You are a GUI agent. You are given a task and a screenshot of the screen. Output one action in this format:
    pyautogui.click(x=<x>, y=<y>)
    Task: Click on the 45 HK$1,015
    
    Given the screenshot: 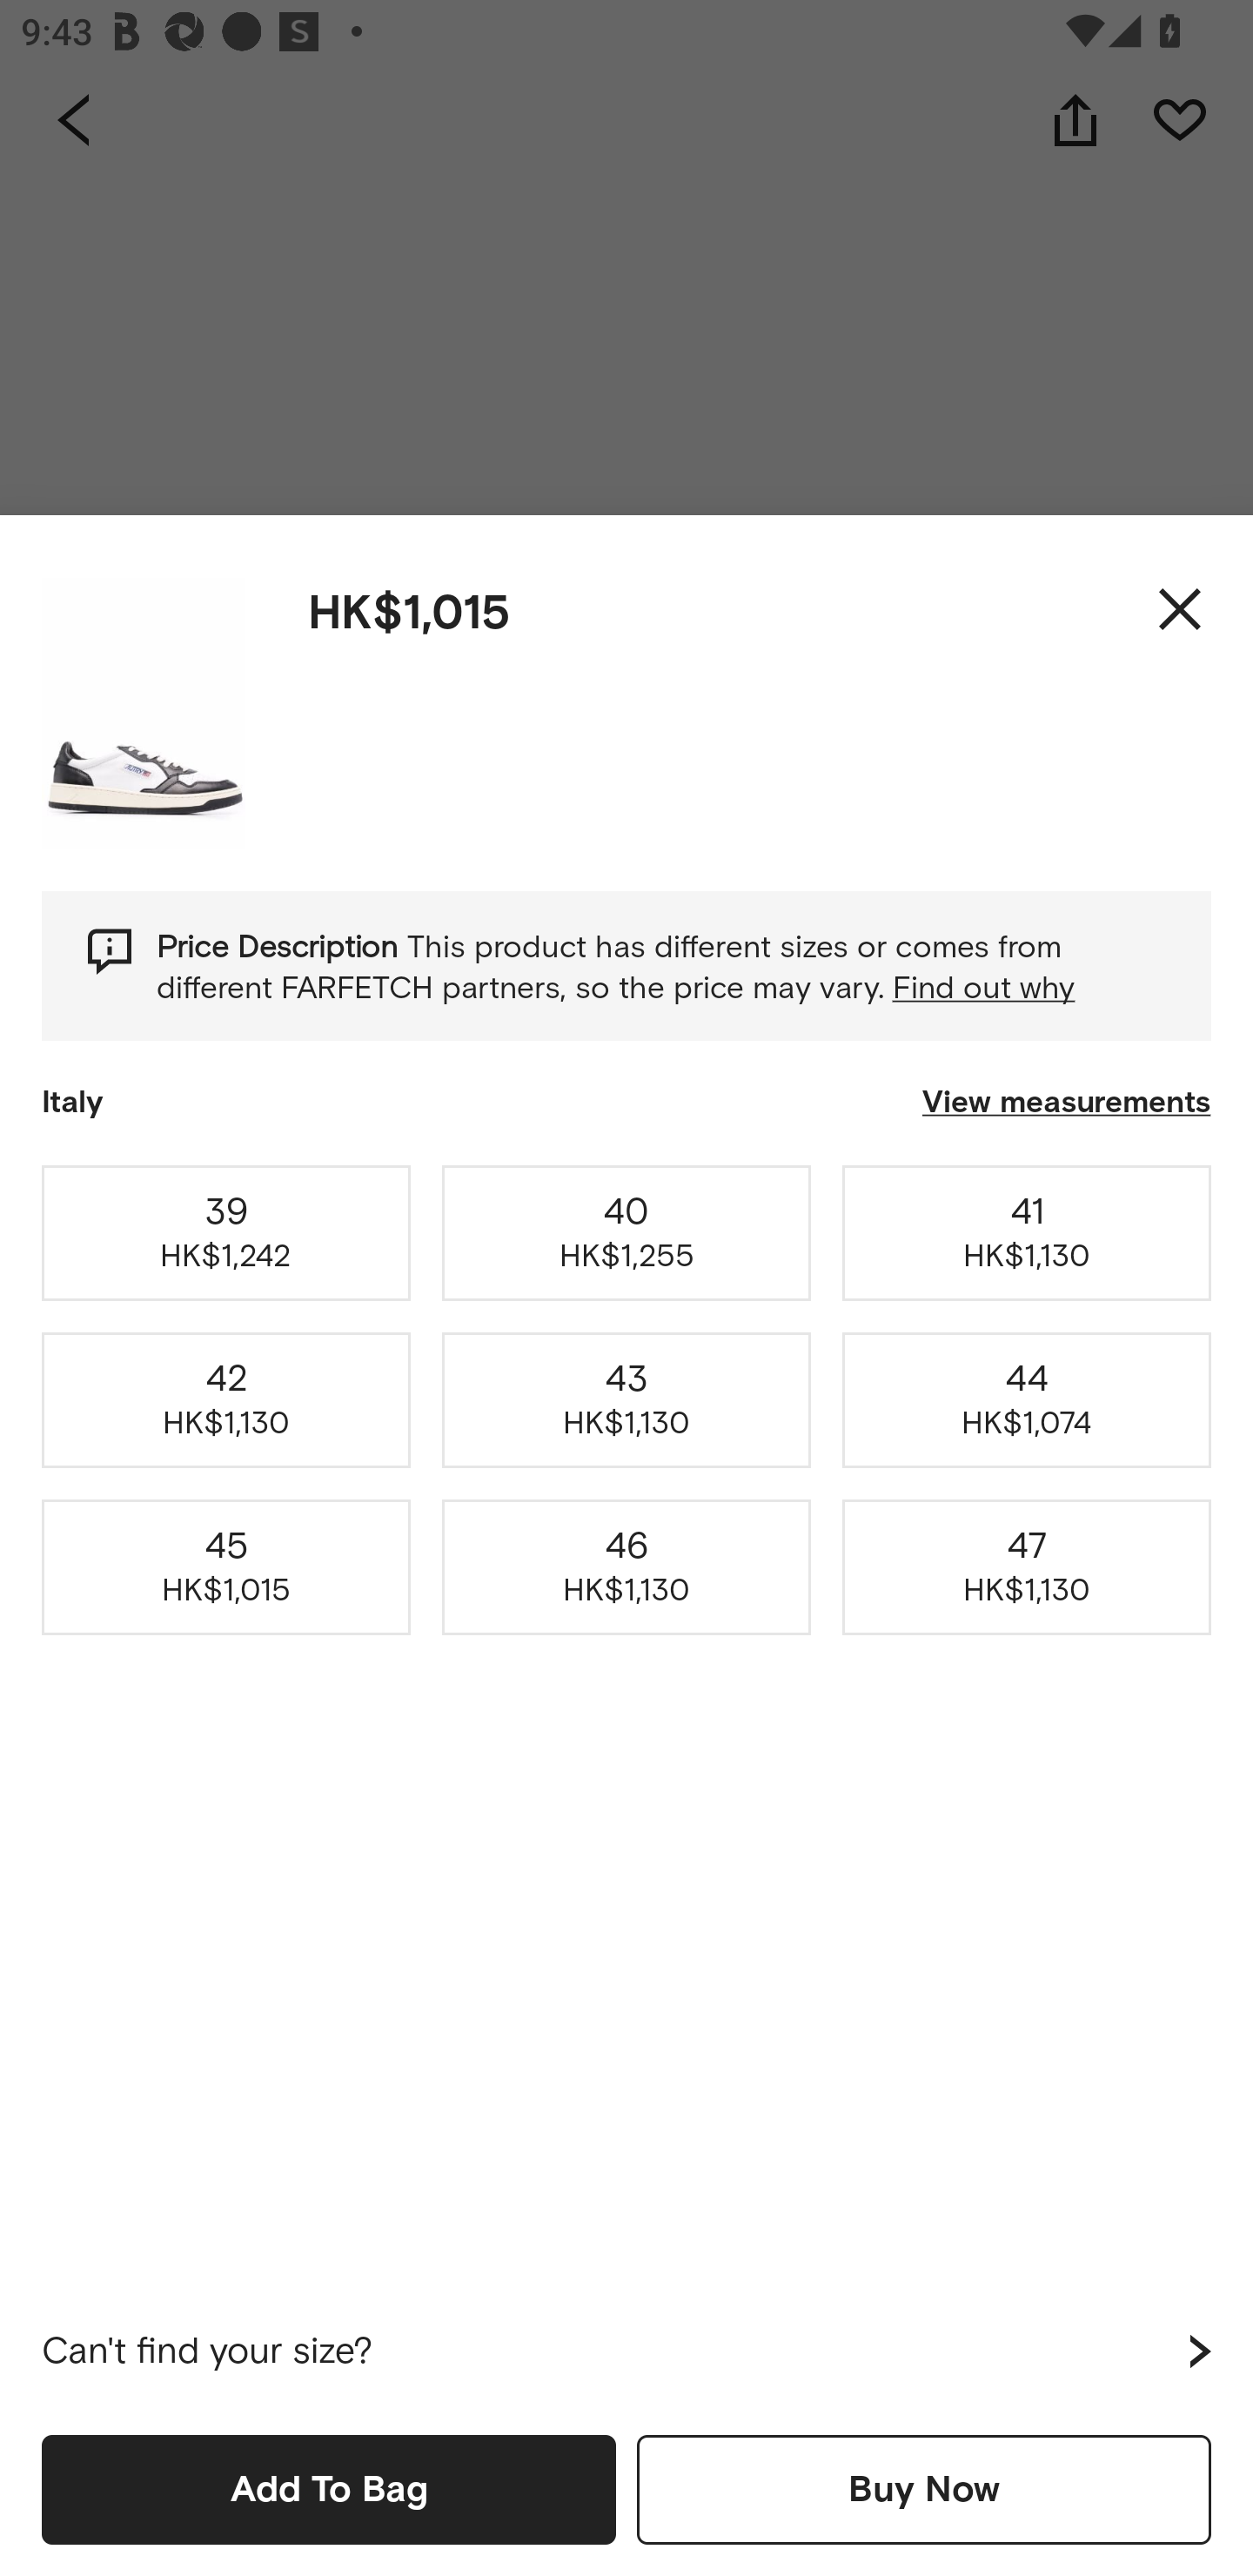 What is the action you would take?
    pyautogui.click(x=226, y=1566)
    